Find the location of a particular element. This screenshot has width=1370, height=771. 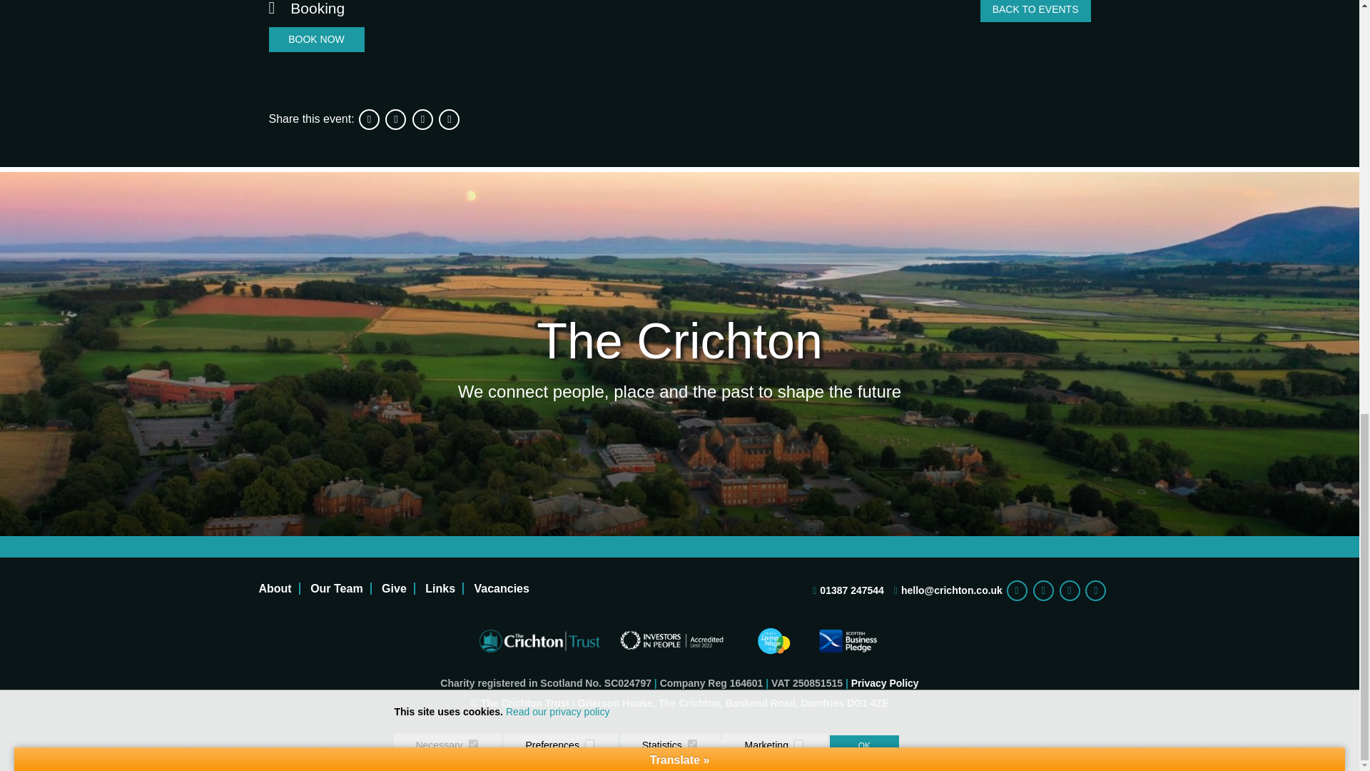

The Crichton Trust is located at coordinates (539, 641).